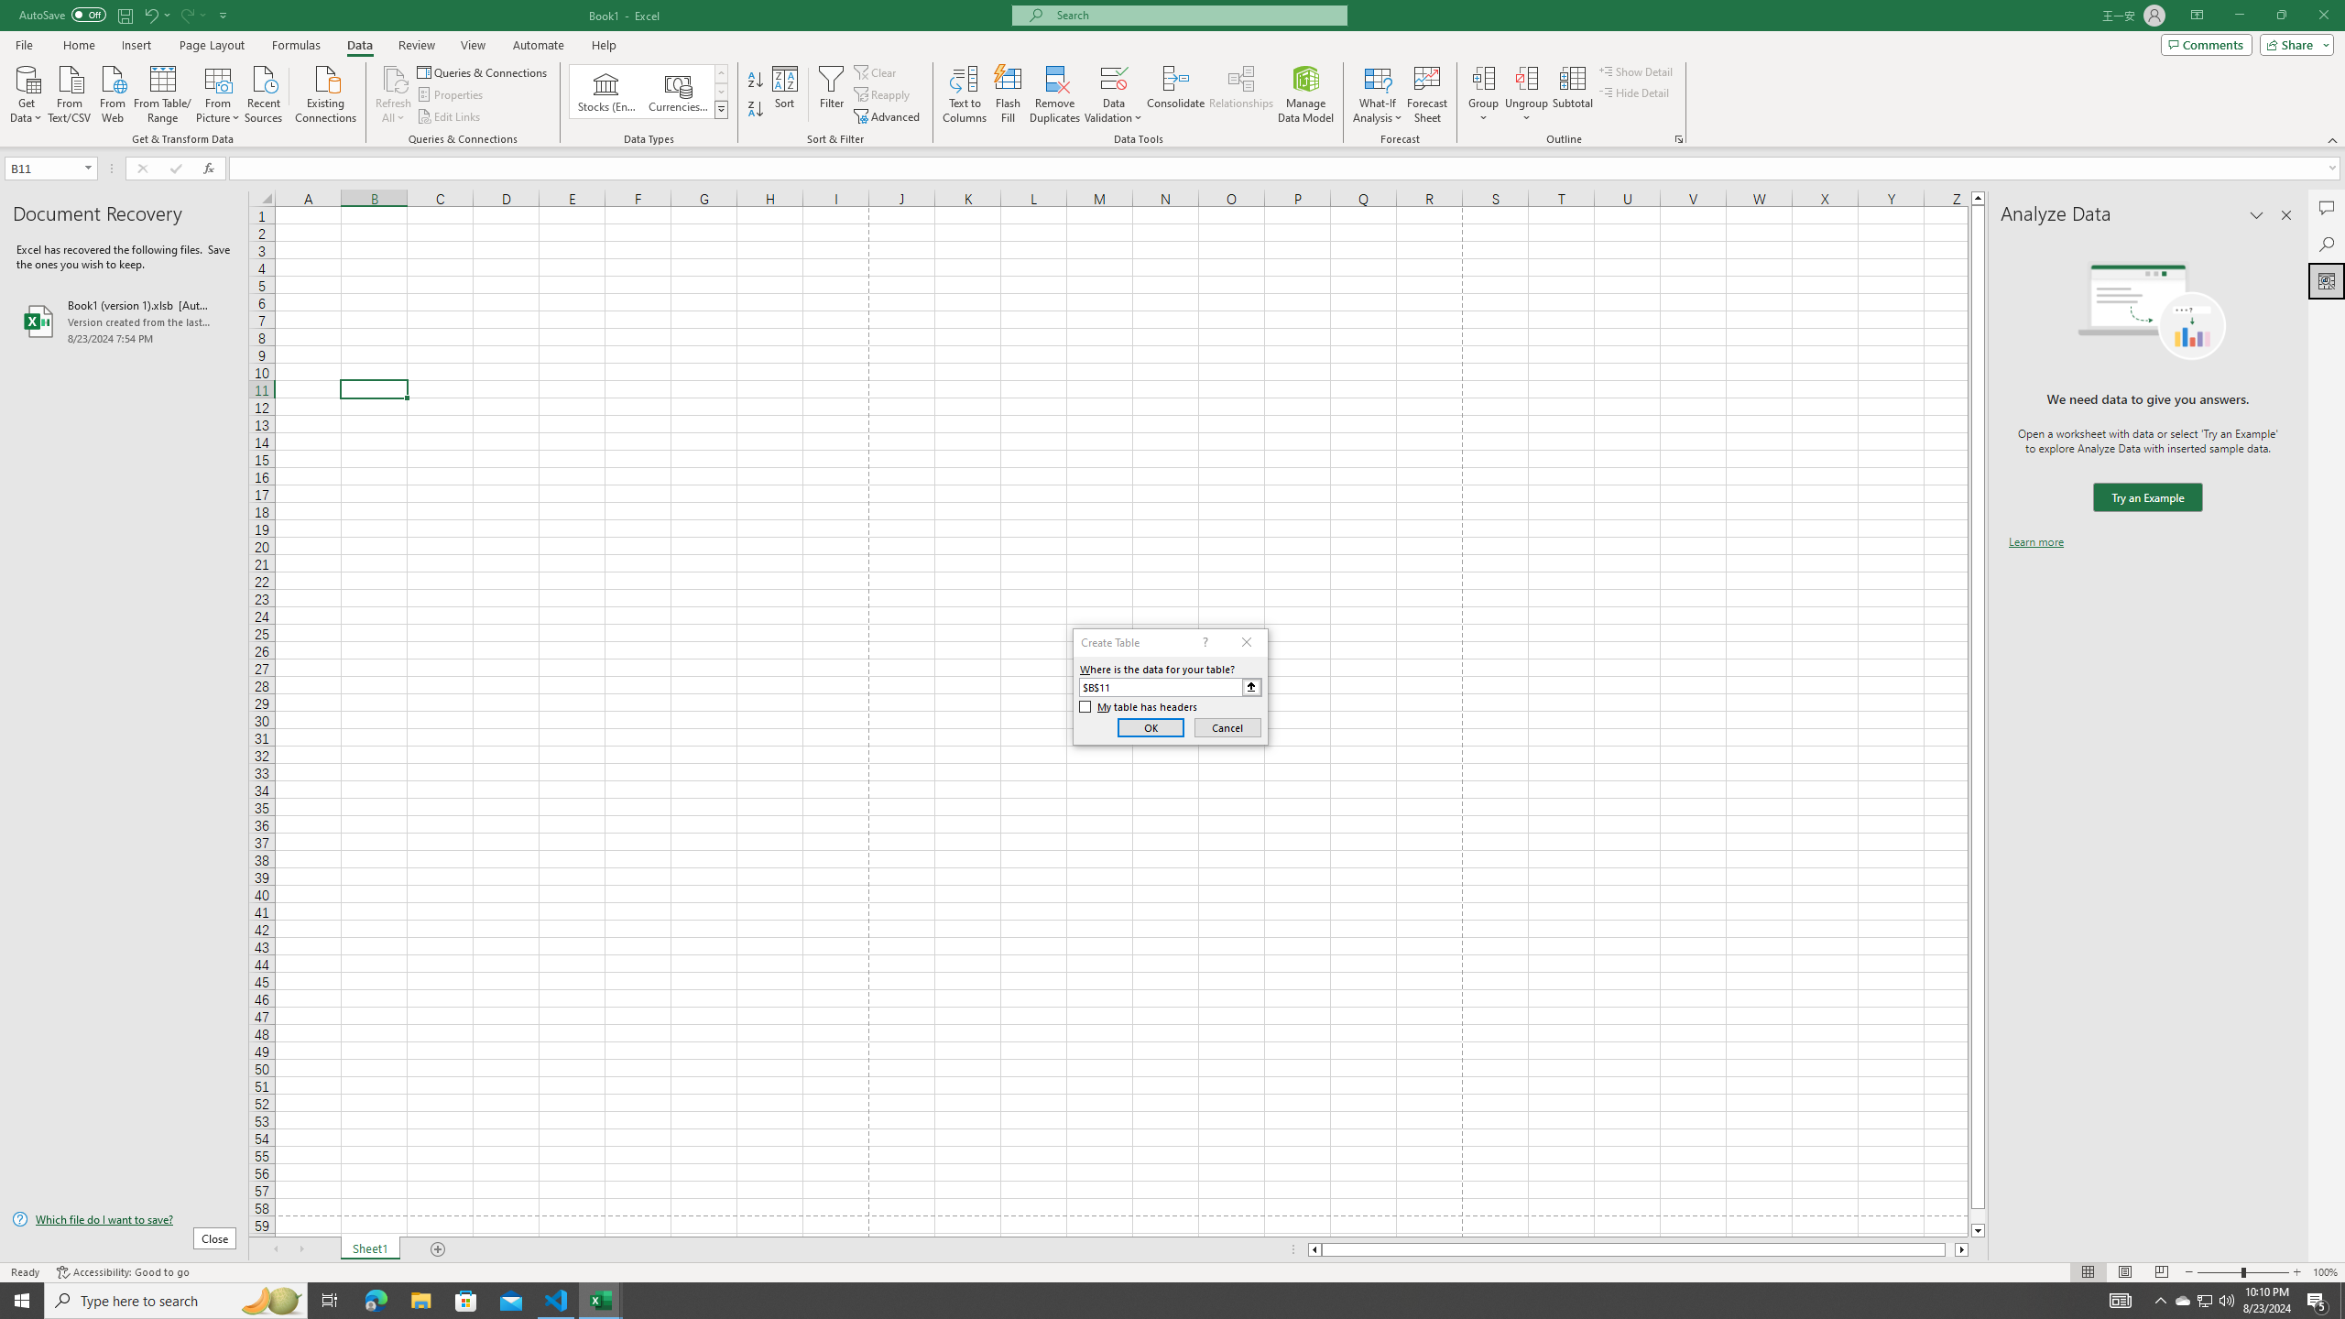  What do you see at coordinates (2257, 215) in the screenshot?
I see `Task Pane Options` at bounding box center [2257, 215].